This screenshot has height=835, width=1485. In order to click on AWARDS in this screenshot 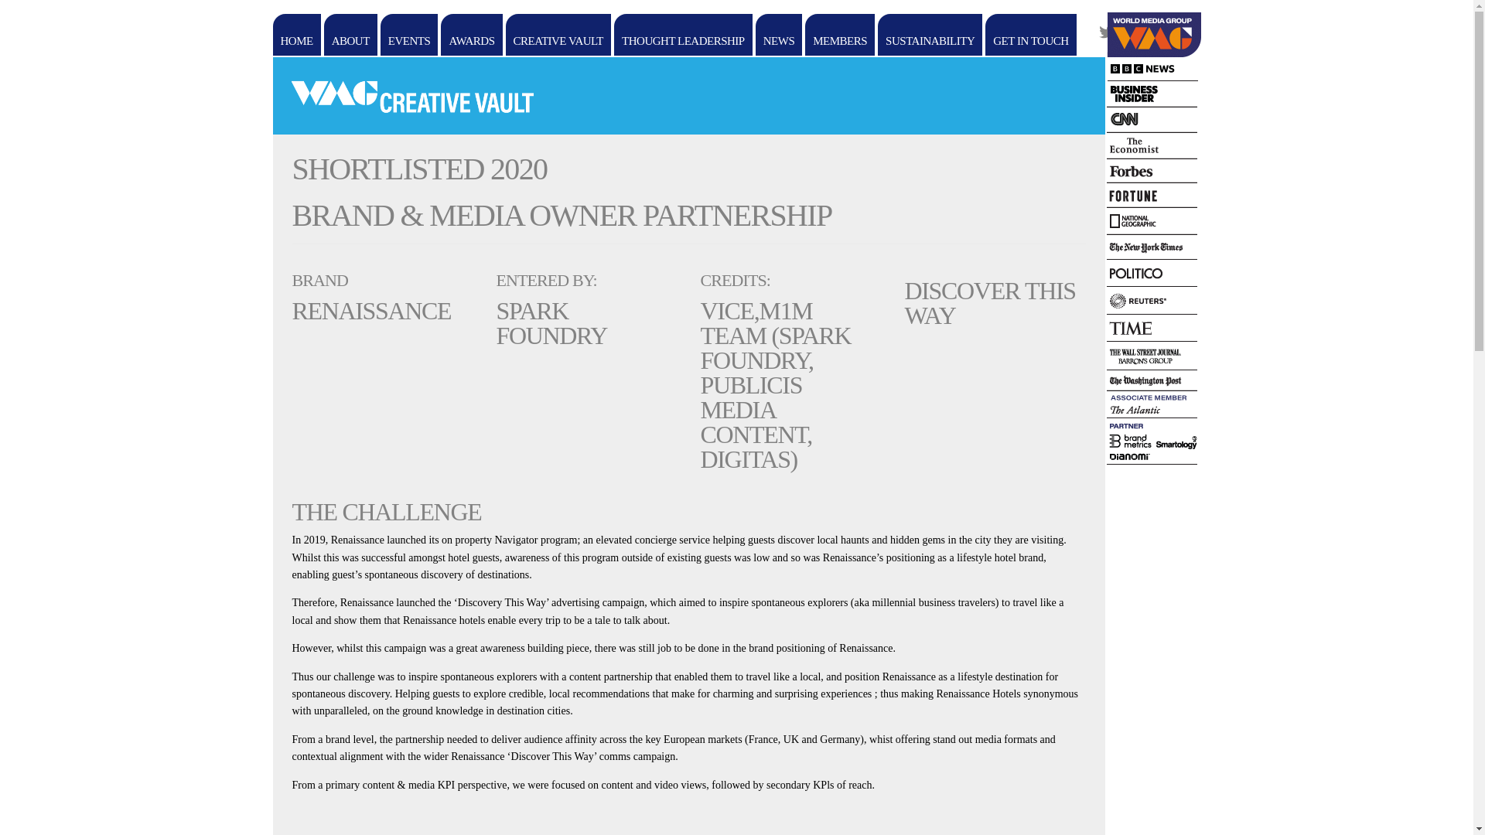, I will do `click(471, 35)`.